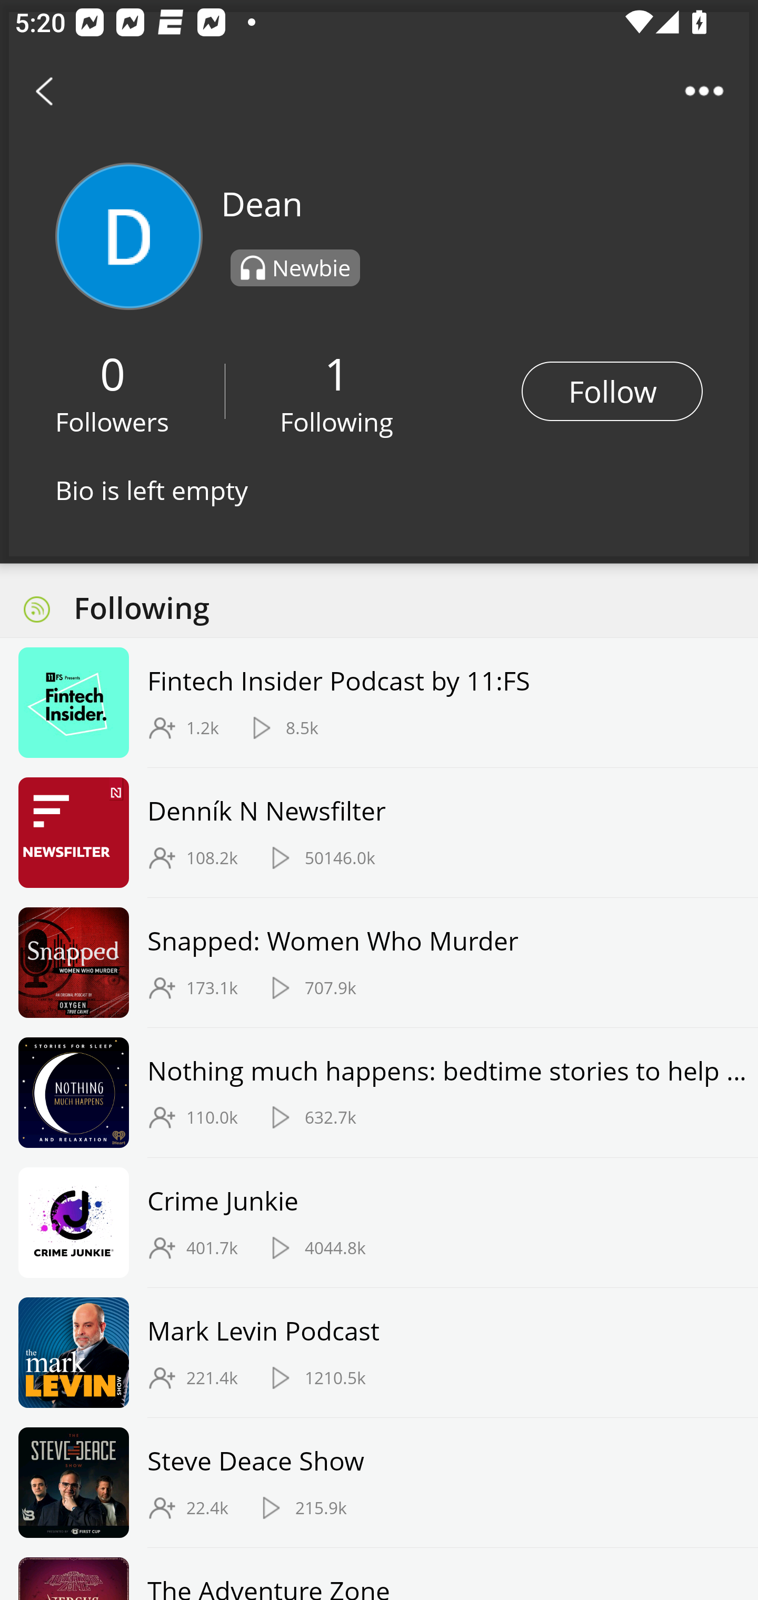  I want to click on Steve Deace Show 22.4k 215.9k, so click(379, 1482).